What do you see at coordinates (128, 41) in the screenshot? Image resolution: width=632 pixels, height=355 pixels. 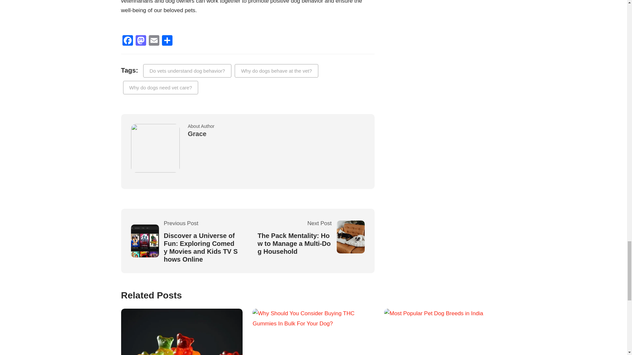 I see `Facebook` at bounding box center [128, 41].